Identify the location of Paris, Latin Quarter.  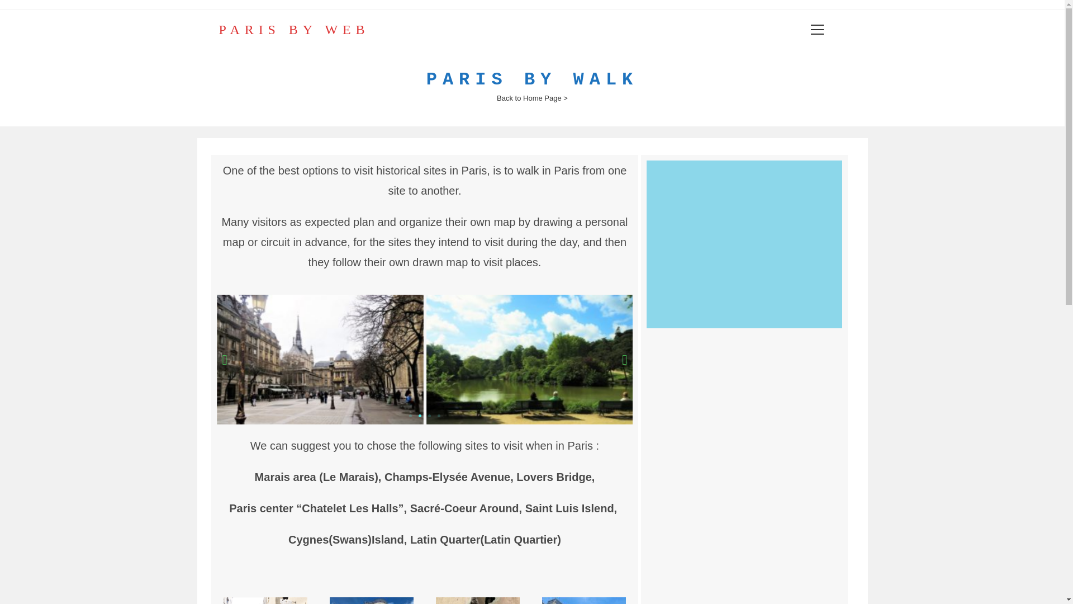
(744, 423).